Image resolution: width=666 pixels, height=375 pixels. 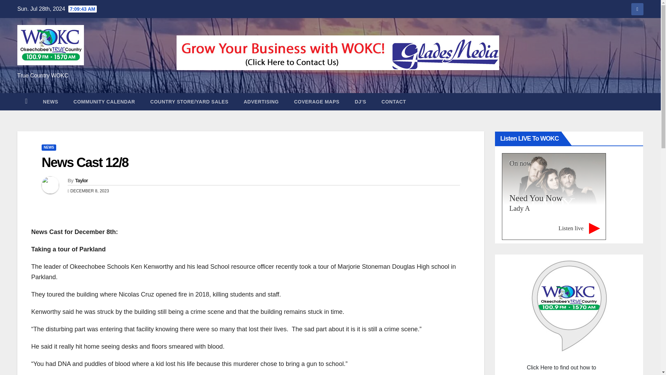 What do you see at coordinates (316, 101) in the screenshot?
I see `Coverage Maps` at bounding box center [316, 101].